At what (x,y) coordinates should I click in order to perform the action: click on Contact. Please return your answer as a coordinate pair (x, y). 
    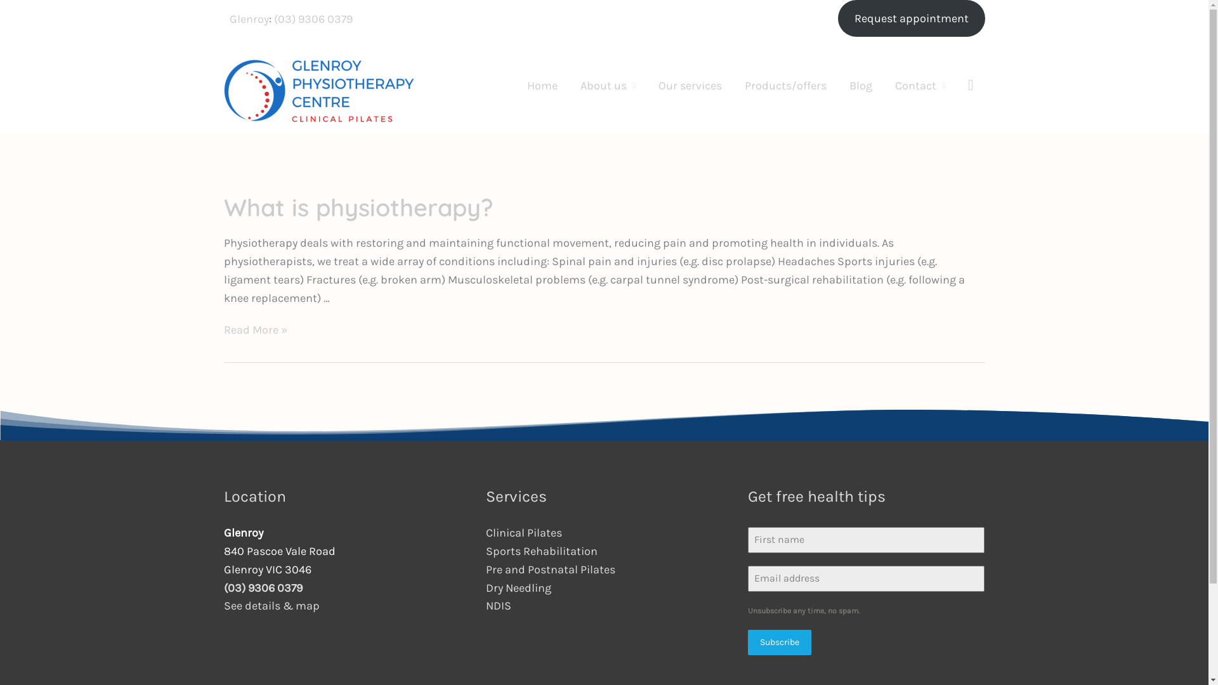
    Looking at the image, I should click on (920, 85).